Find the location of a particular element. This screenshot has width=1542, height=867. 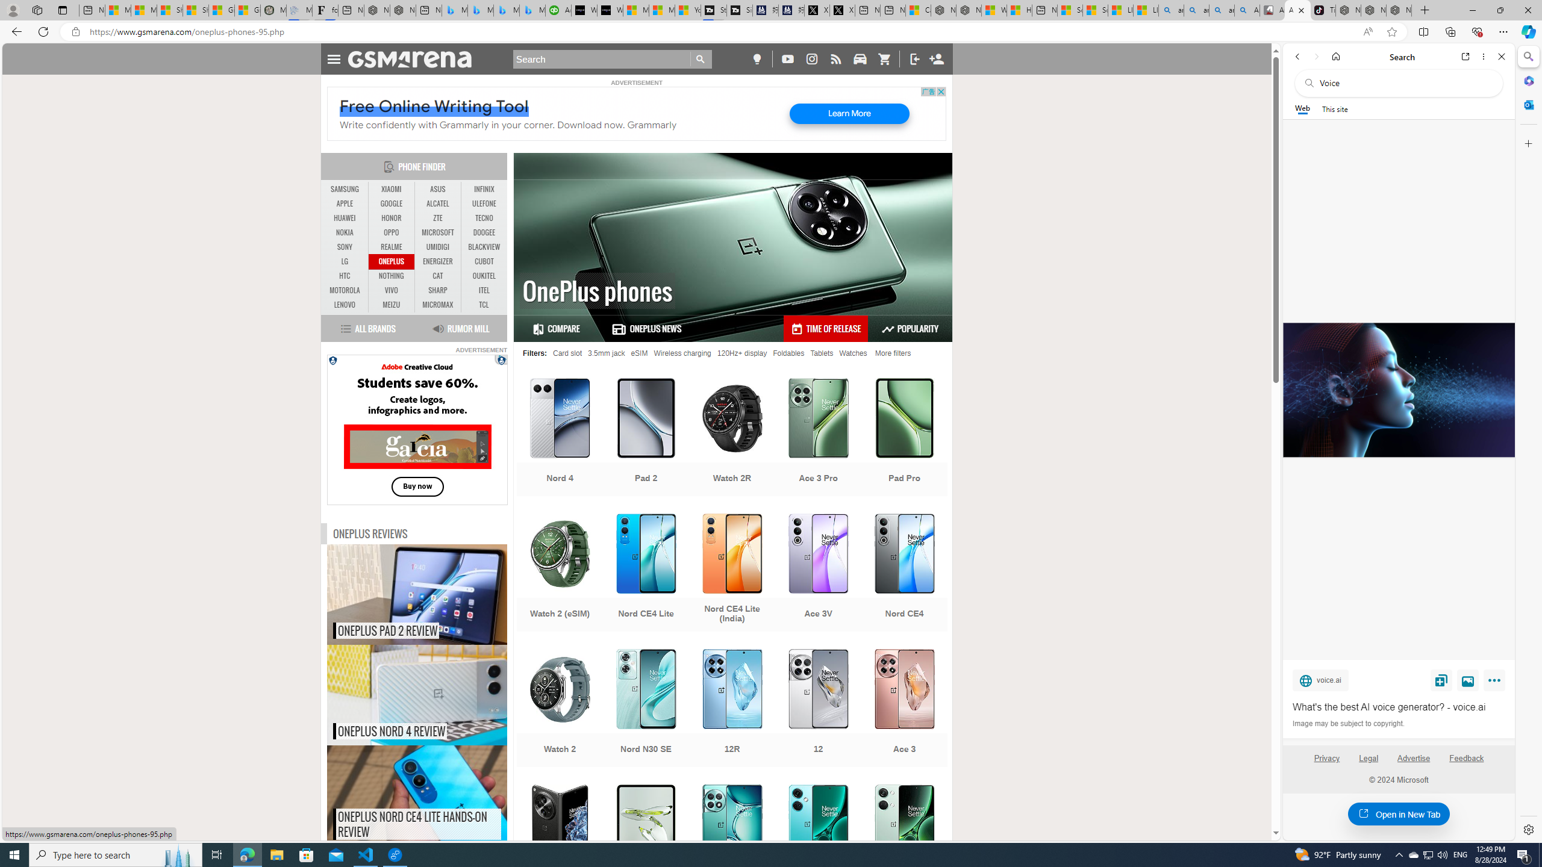

Nord 4 is located at coordinates (559, 438).